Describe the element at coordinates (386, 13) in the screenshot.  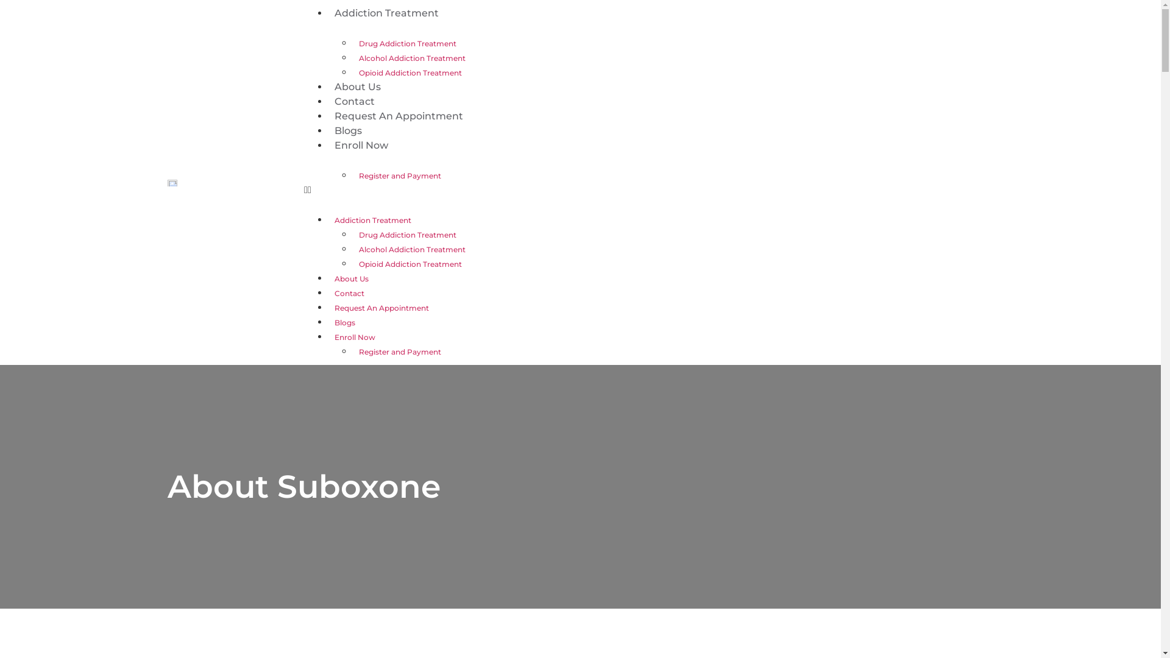
I see `Addiction Treatment` at that location.